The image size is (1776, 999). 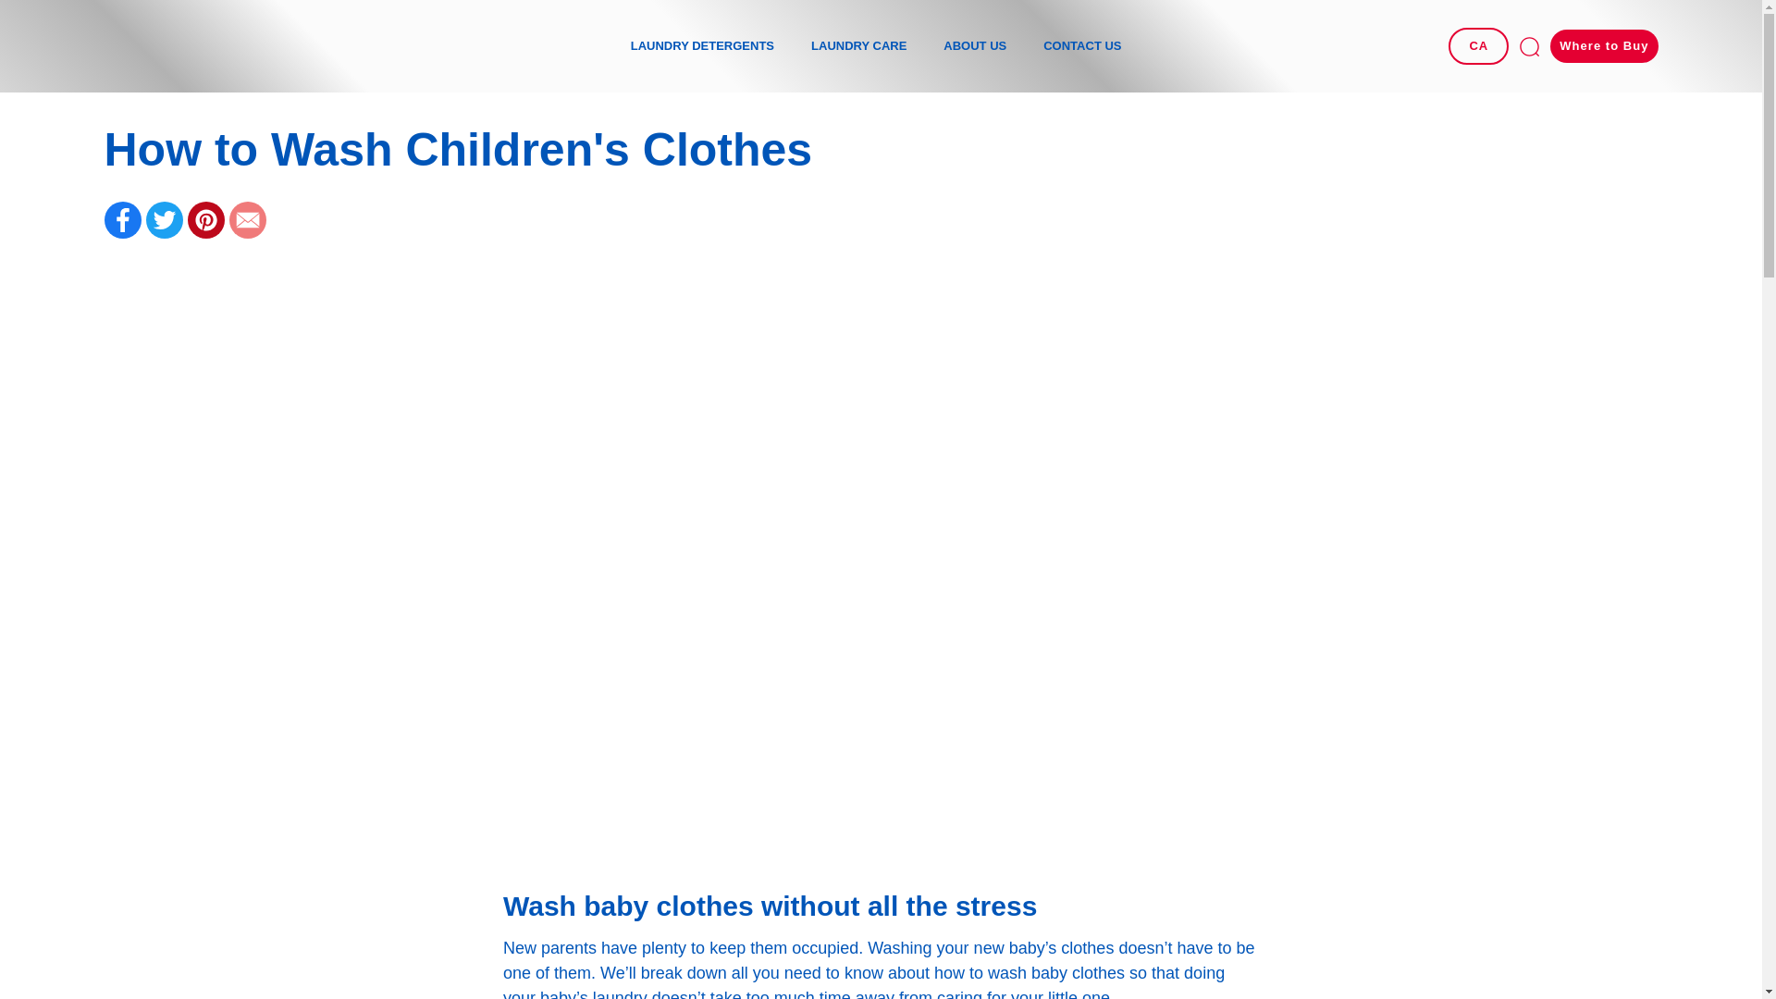 I want to click on ABOUT US, so click(x=975, y=46).